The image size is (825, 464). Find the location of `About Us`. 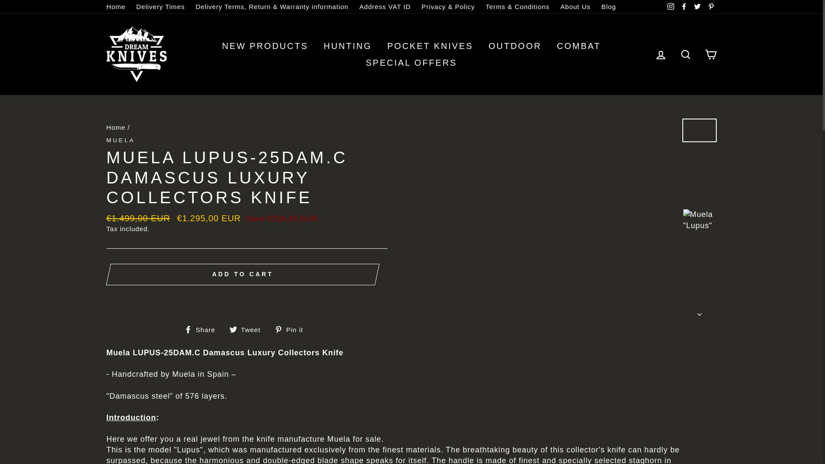

About Us is located at coordinates (575, 7).